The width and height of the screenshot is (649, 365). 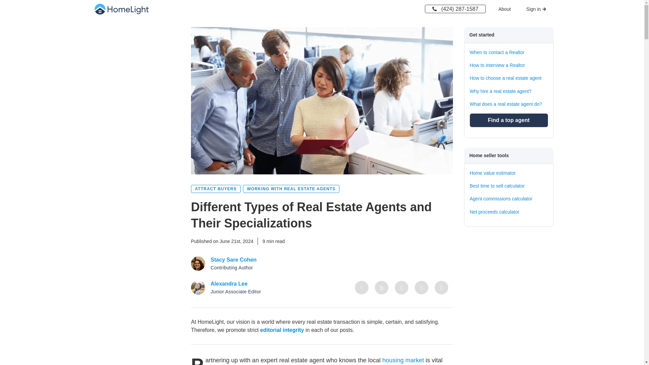 I want to click on housing market, so click(x=403, y=360).